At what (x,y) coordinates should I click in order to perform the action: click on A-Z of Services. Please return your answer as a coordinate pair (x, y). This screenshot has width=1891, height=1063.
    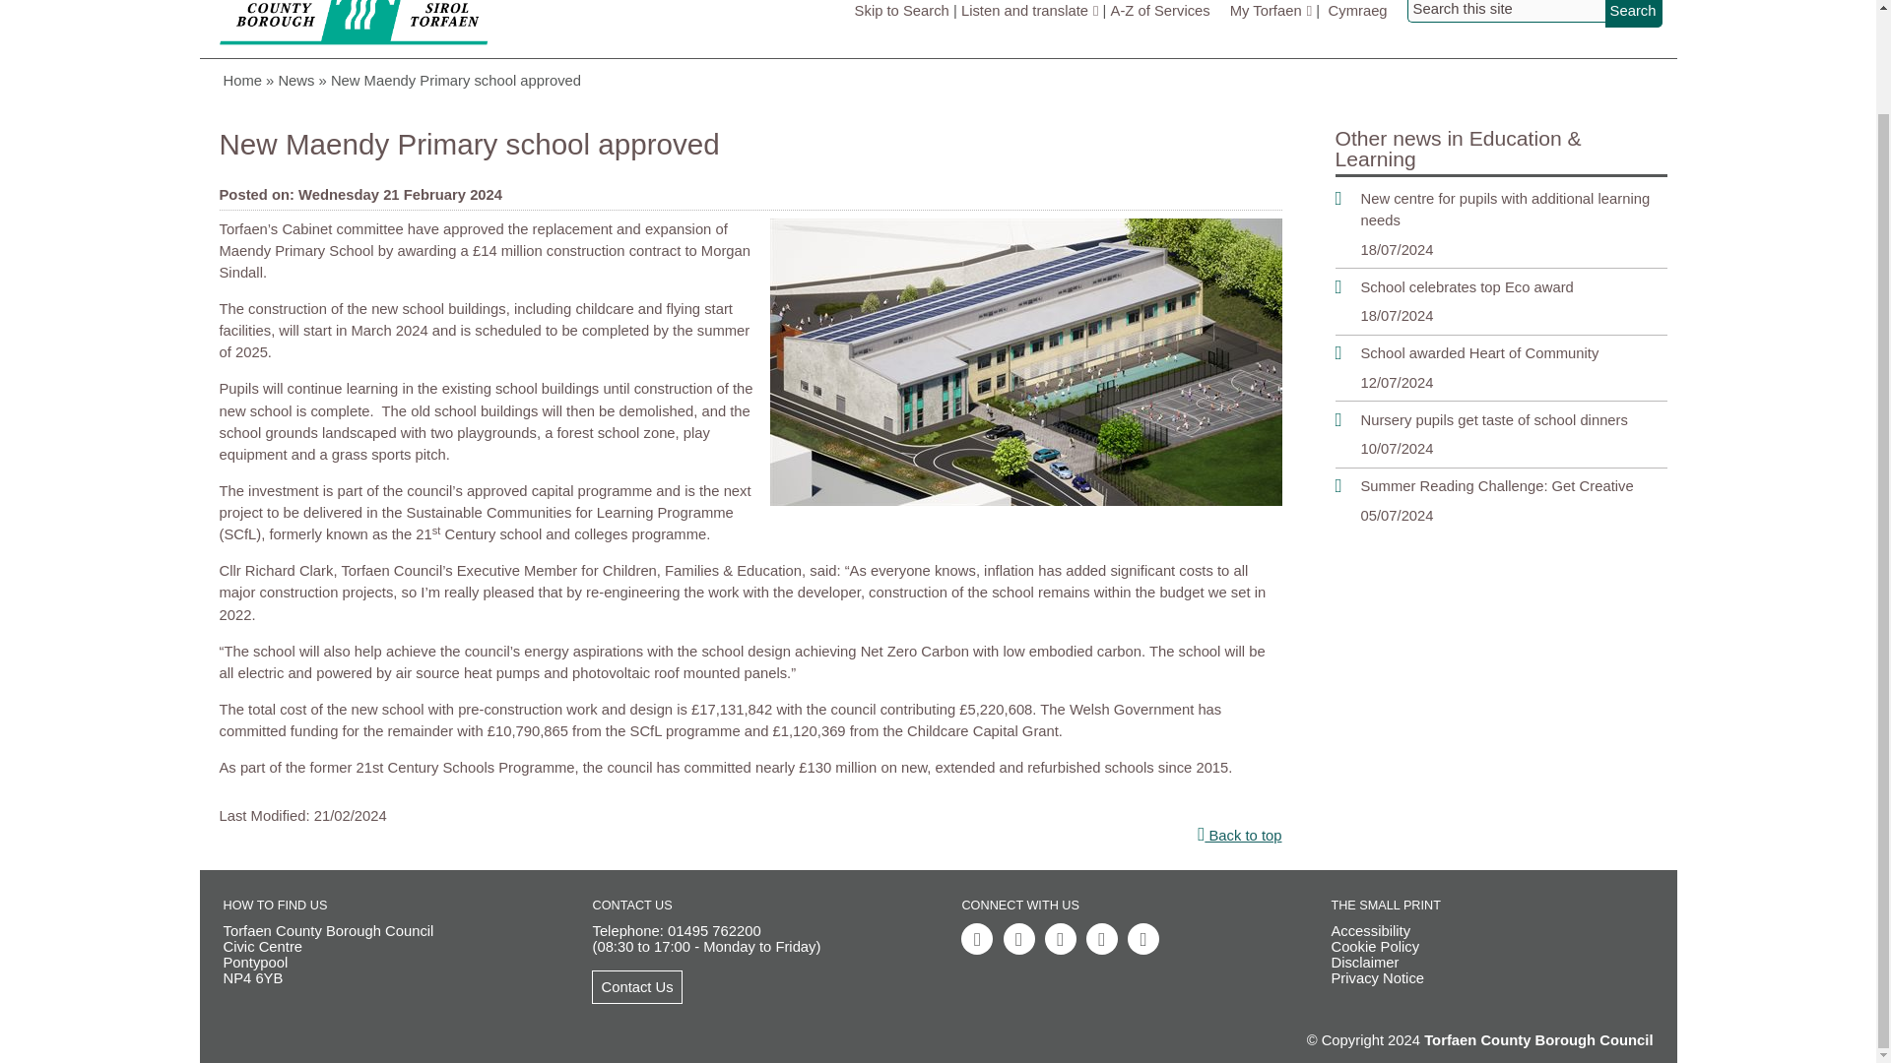
    Looking at the image, I should click on (1160, 11).